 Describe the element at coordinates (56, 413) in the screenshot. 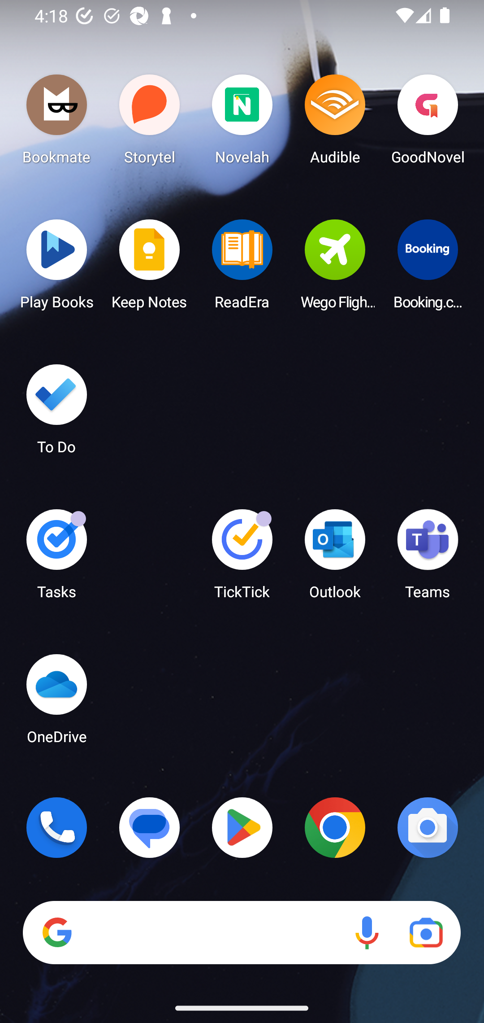

I see `To Do` at that location.